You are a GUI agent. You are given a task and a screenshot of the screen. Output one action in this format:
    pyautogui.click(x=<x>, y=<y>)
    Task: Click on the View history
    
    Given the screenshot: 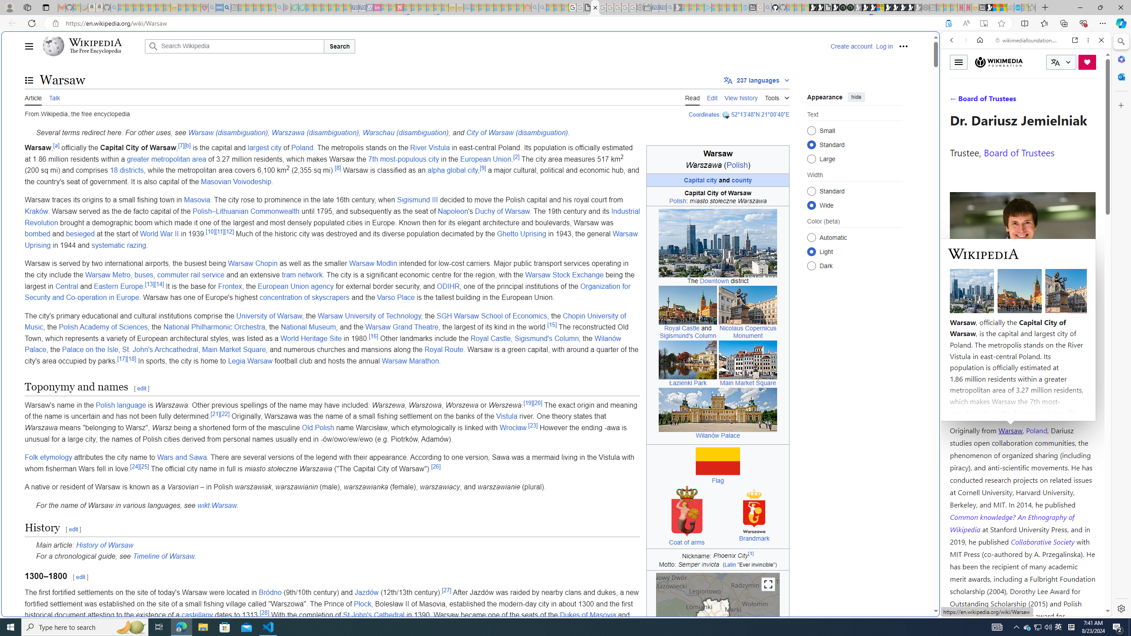 What is the action you would take?
    pyautogui.click(x=741, y=97)
    